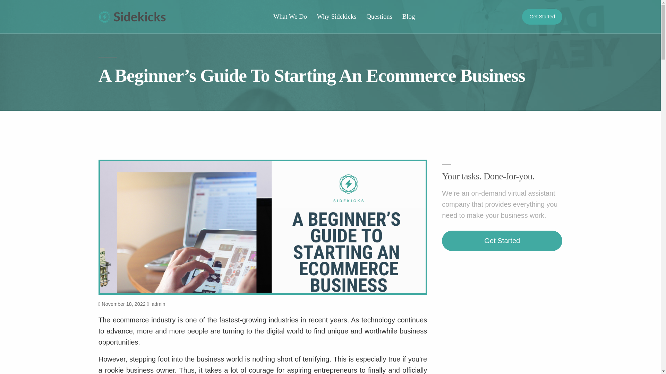 The height and width of the screenshot is (374, 666). Describe the element at coordinates (379, 17) in the screenshot. I see `Questions` at that location.